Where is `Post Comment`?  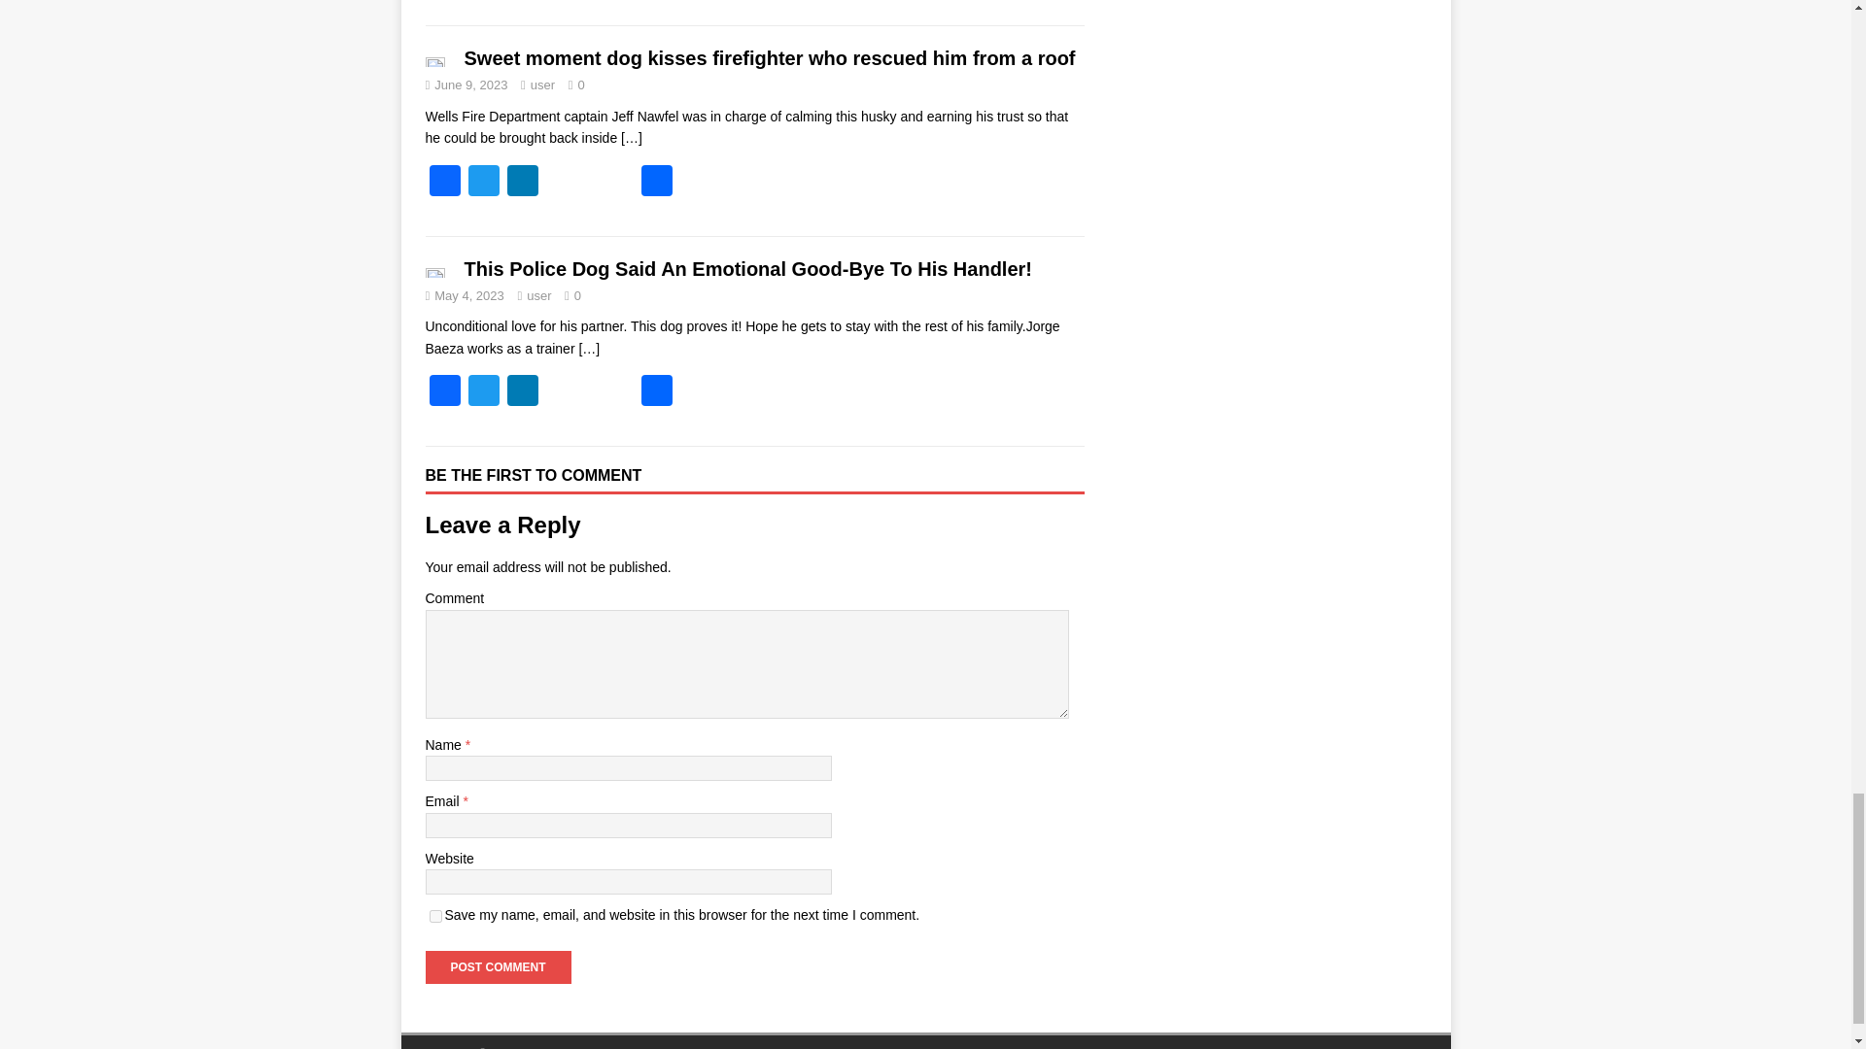
Post Comment is located at coordinates (498, 967).